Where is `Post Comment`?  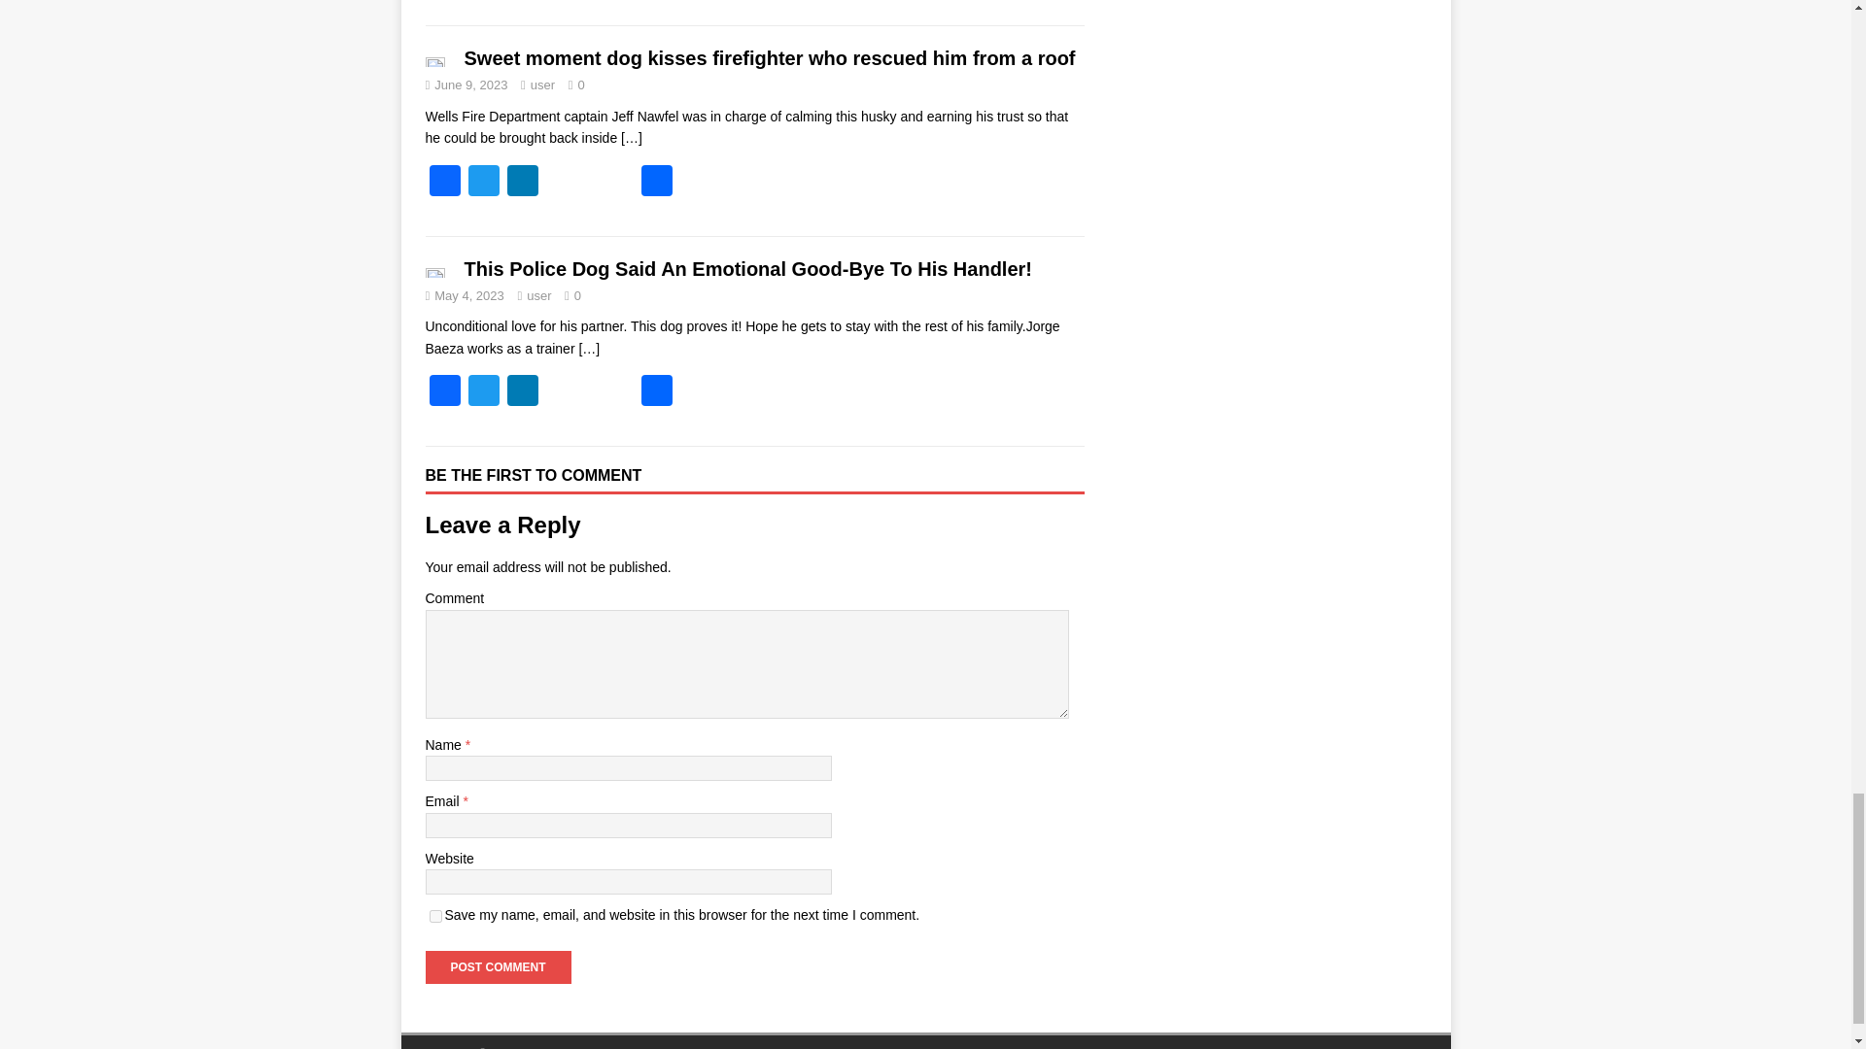
Post Comment is located at coordinates (498, 967).